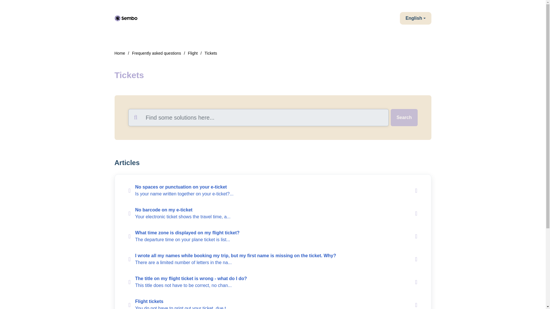 This screenshot has height=309, width=550. What do you see at coordinates (156, 53) in the screenshot?
I see `Frequently asked questions` at bounding box center [156, 53].